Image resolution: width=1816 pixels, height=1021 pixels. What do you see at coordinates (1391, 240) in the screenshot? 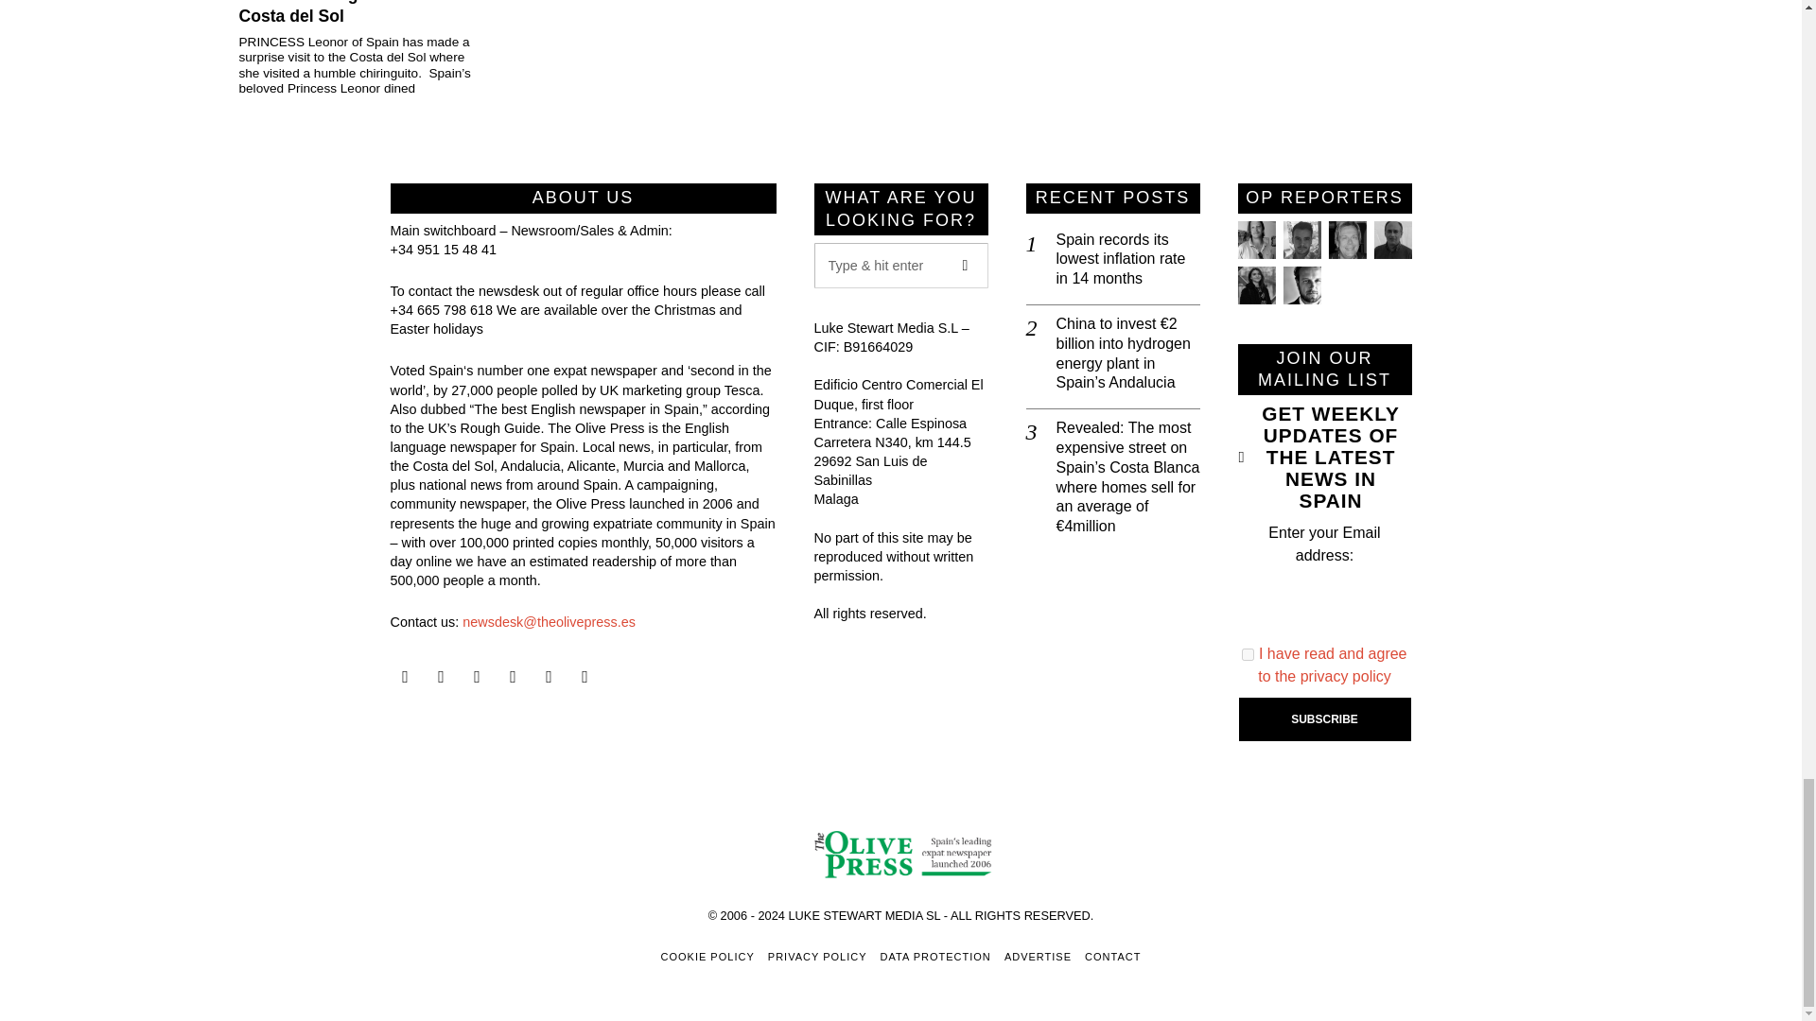
I see `Dilip Kuner` at bounding box center [1391, 240].